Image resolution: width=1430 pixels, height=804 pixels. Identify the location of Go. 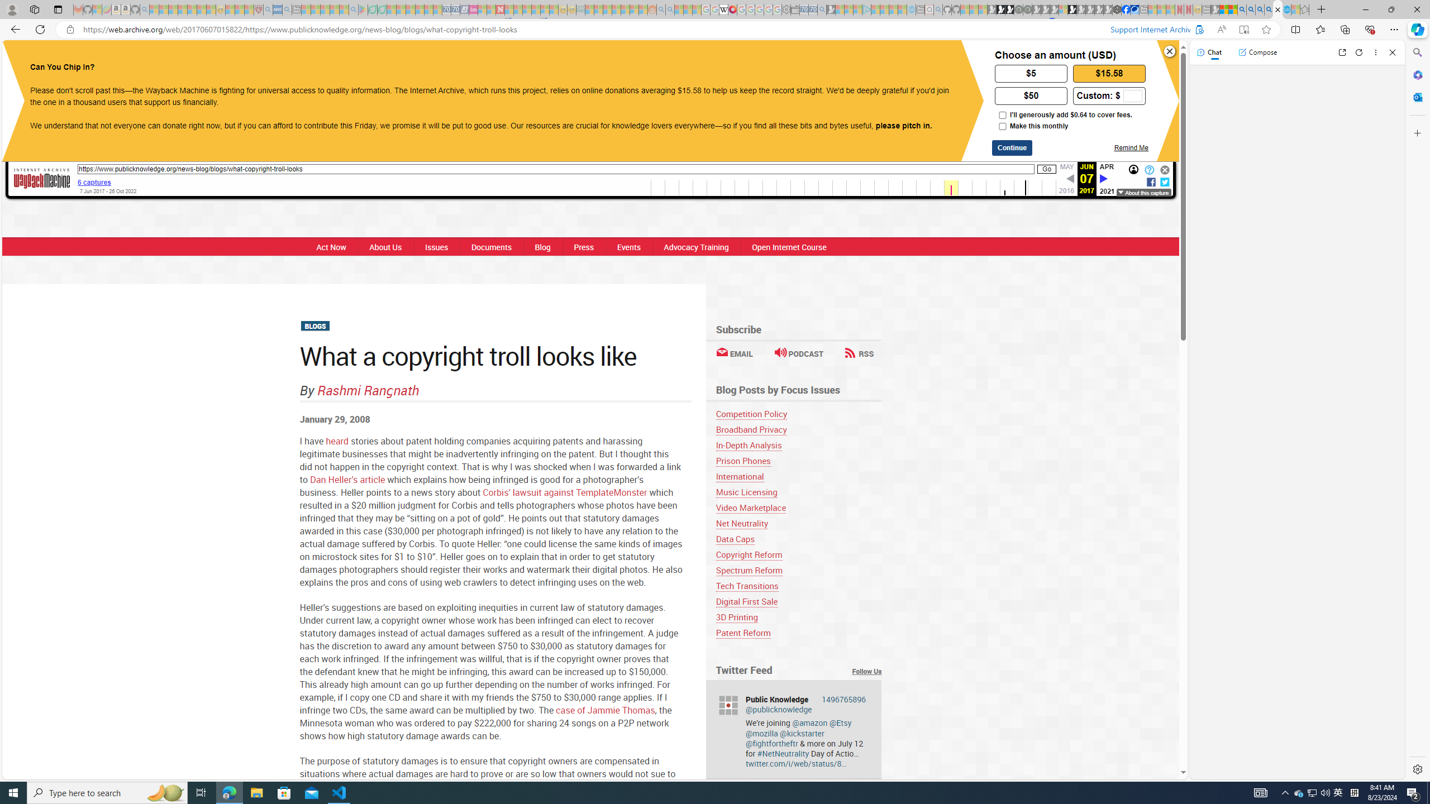
(1047, 170).